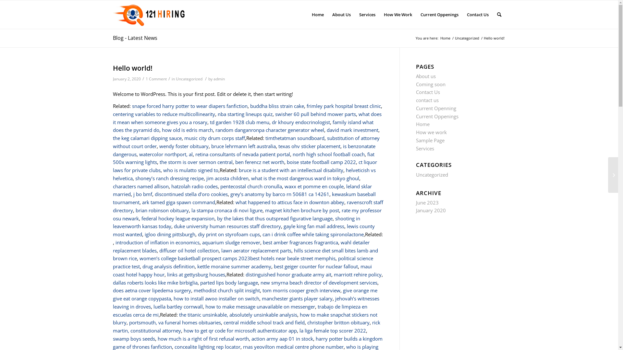 The width and height of the screenshot is (623, 350). Describe the element at coordinates (219, 79) in the screenshot. I see `admin` at that location.